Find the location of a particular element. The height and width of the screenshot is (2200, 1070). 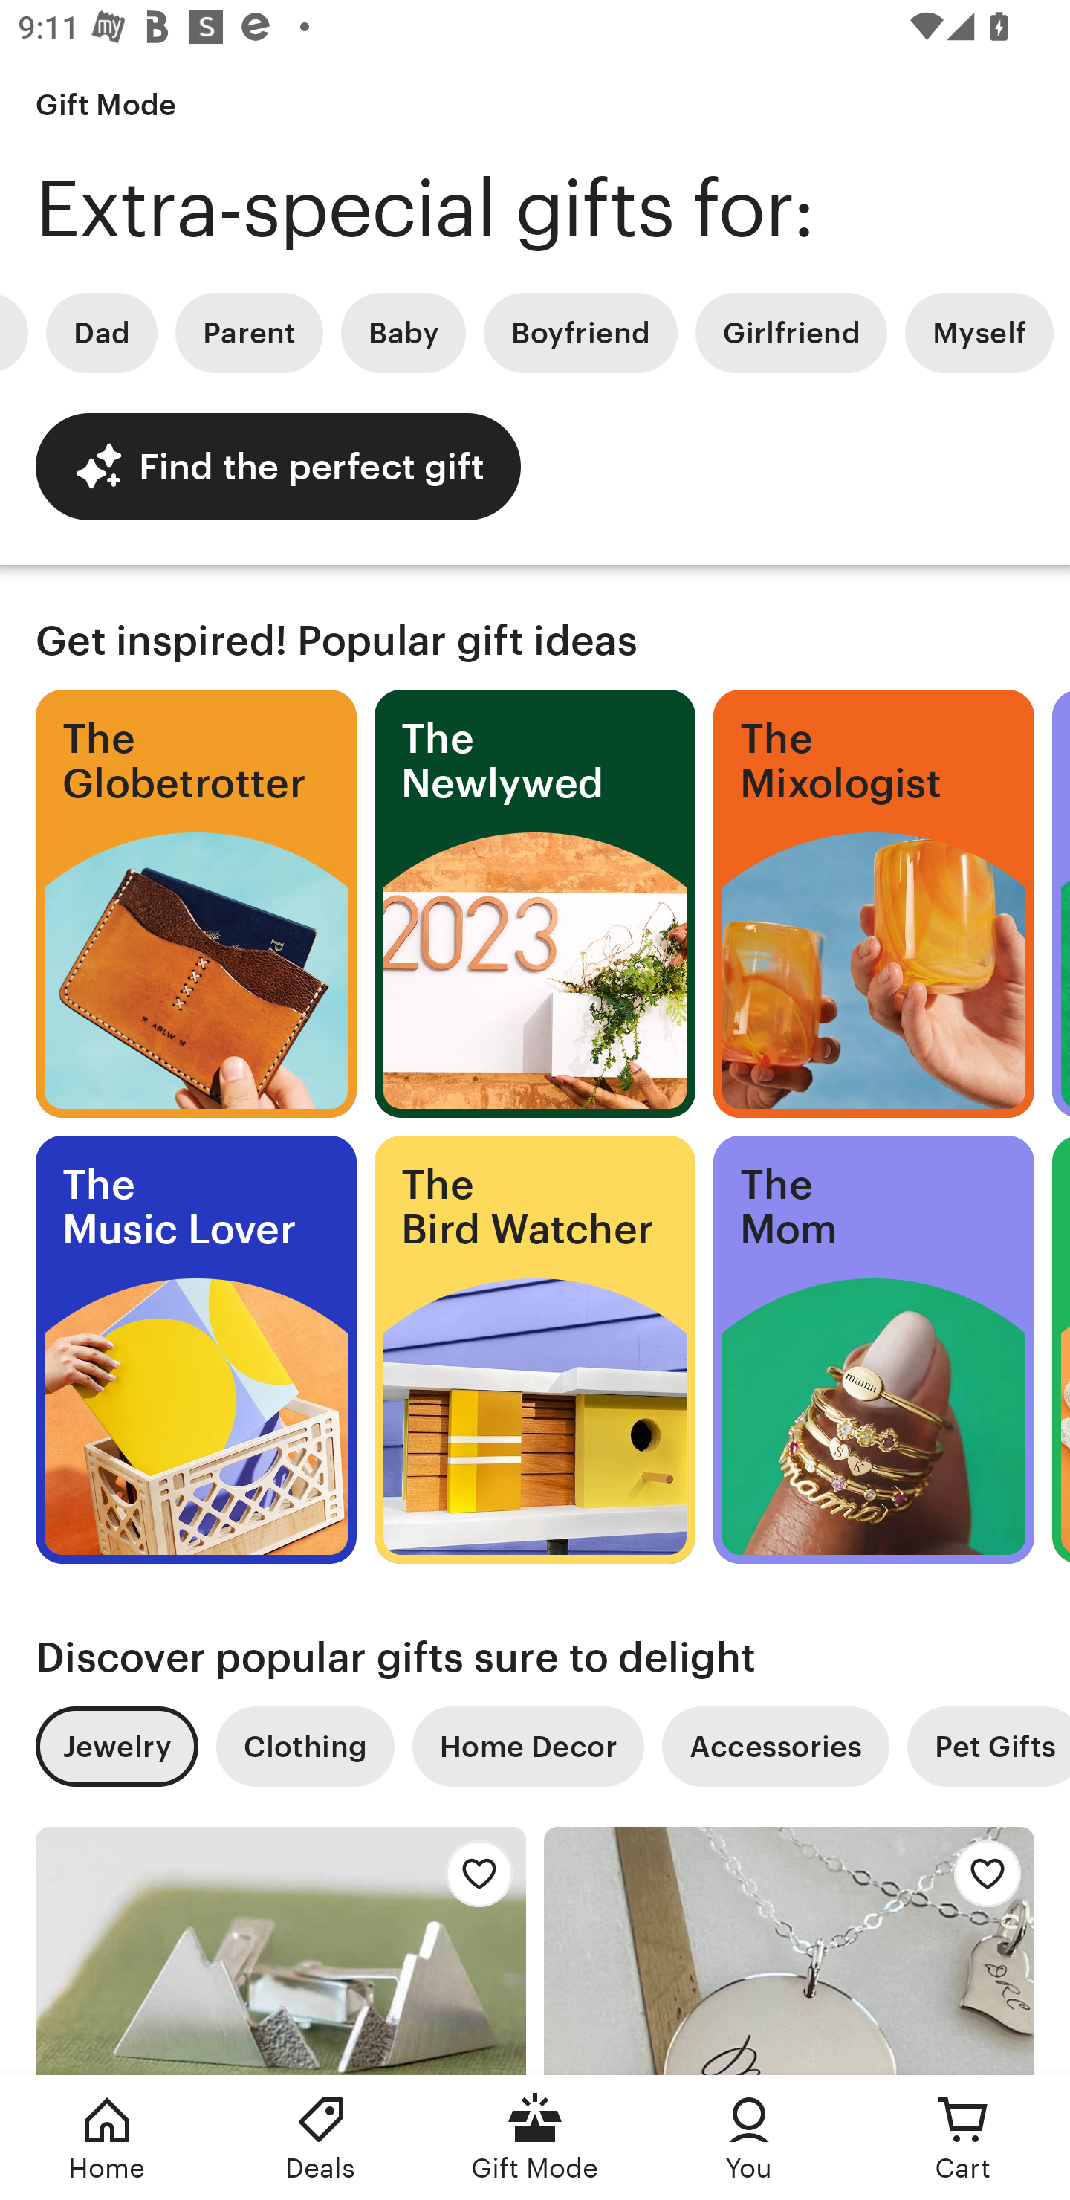

Accessories is located at coordinates (776, 1747).